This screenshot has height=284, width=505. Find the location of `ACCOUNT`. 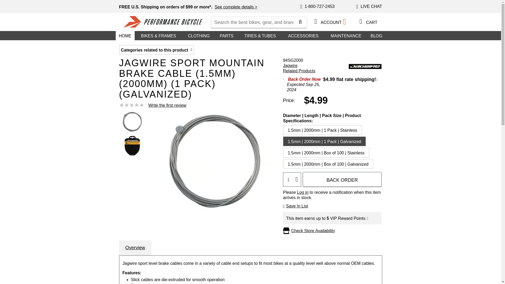

ACCOUNT is located at coordinates (330, 22).